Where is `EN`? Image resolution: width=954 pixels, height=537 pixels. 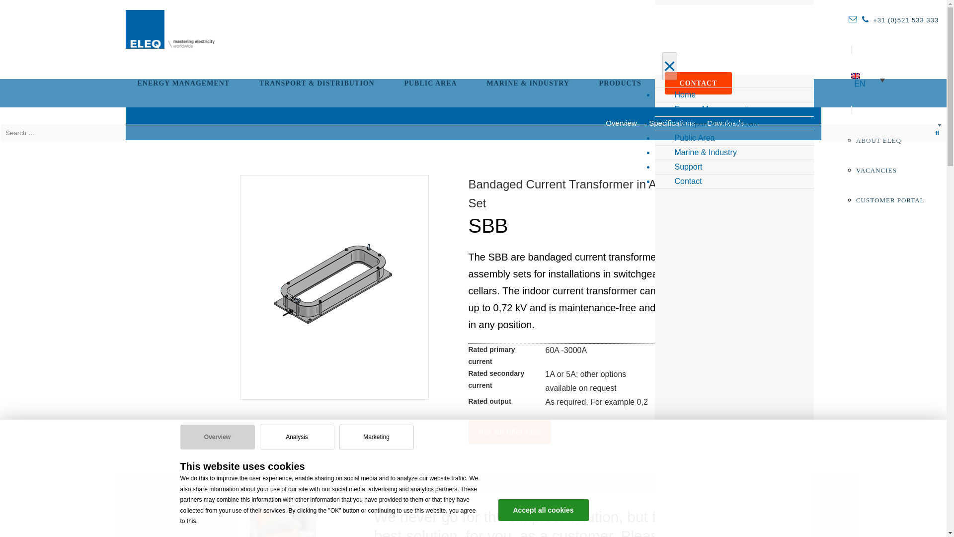
EN is located at coordinates (868, 80).